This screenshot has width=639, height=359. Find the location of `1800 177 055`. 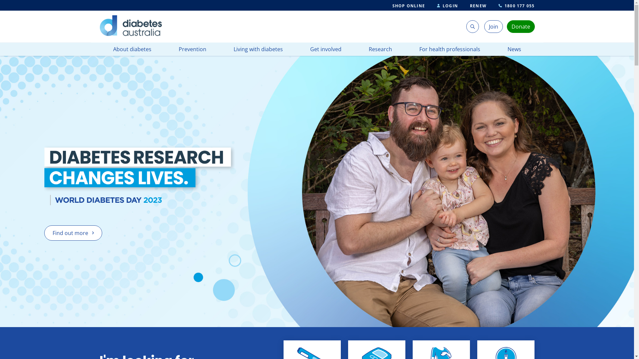

1800 177 055 is located at coordinates (517, 6).